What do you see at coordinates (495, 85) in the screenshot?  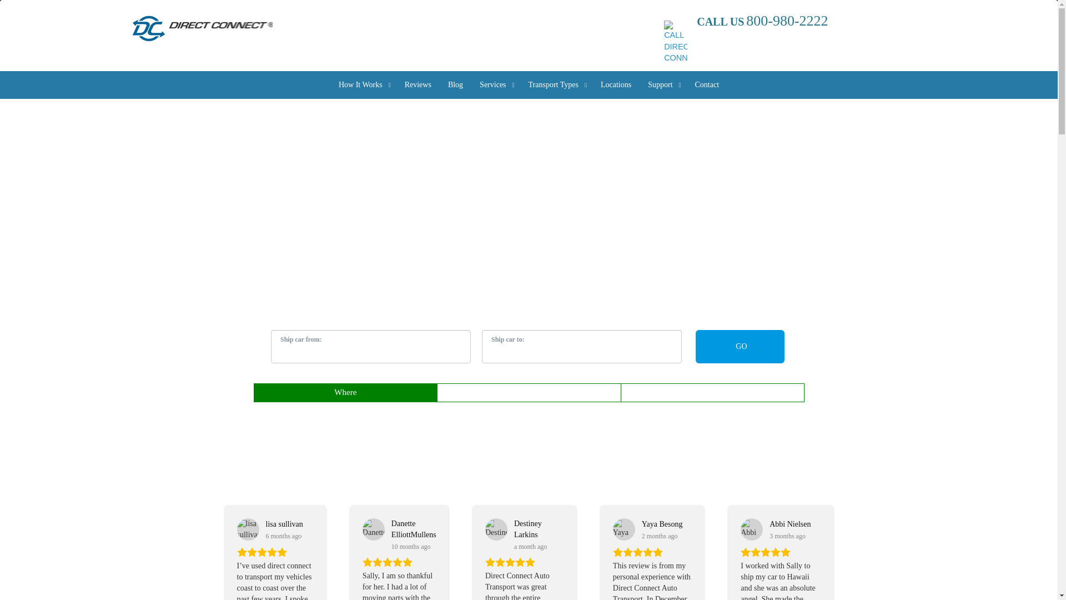 I see `Services` at bounding box center [495, 85].